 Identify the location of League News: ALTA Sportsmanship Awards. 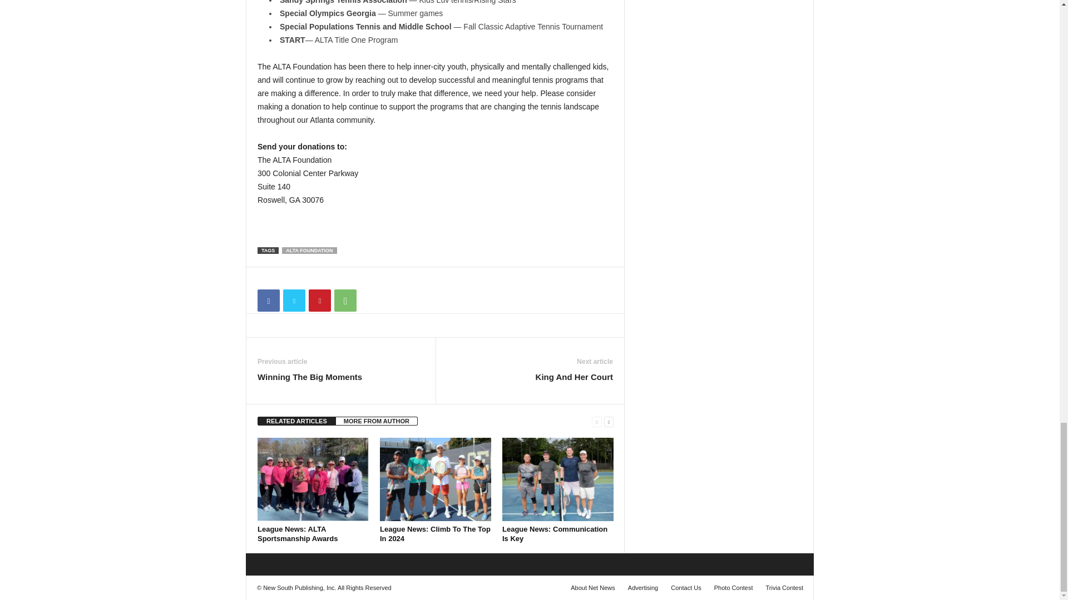
(313, 479).